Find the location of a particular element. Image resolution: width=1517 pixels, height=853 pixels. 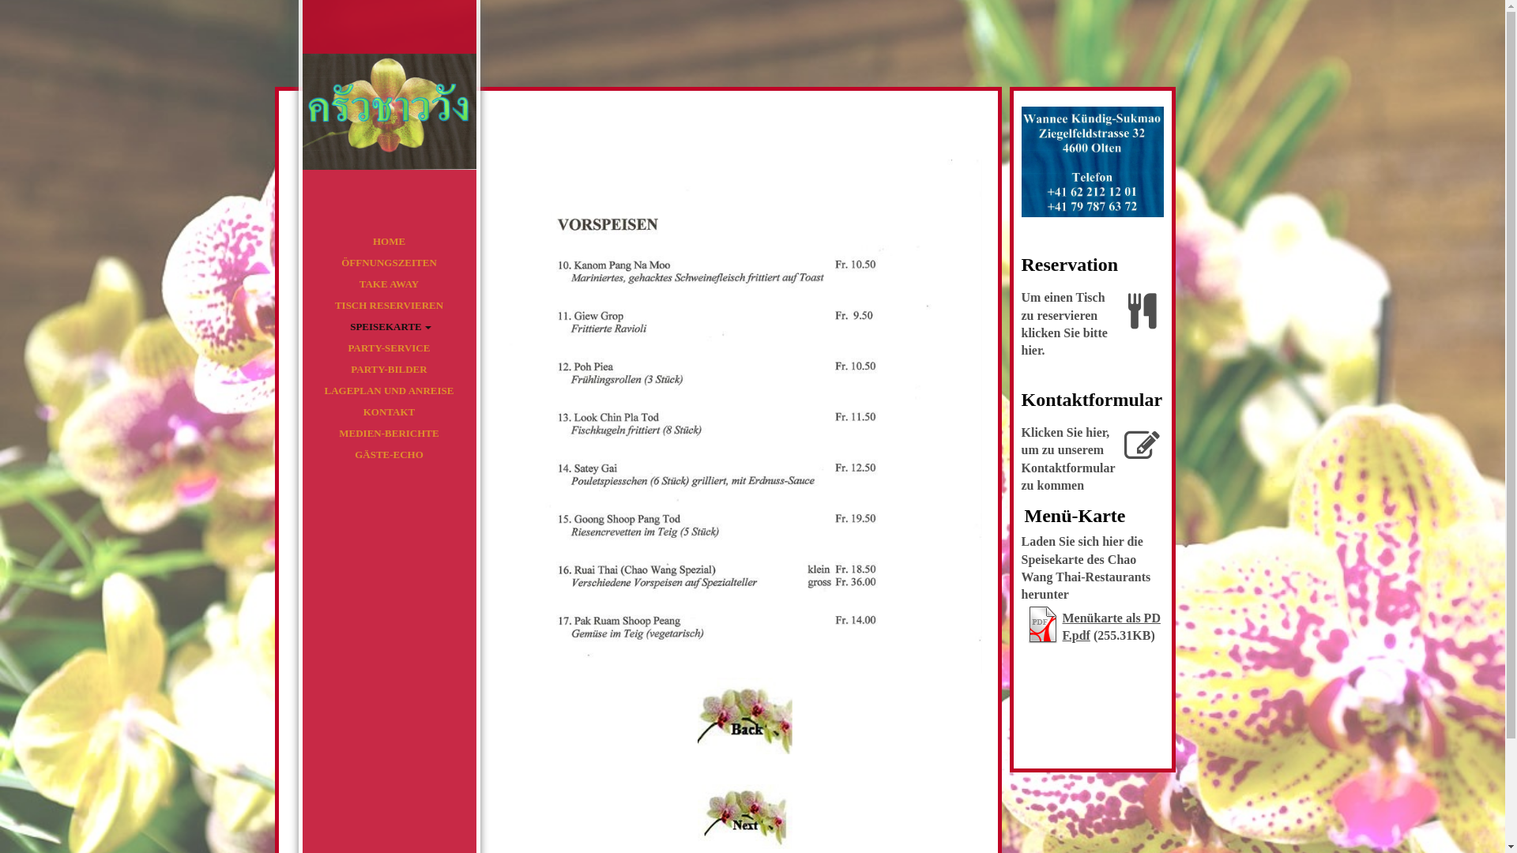

Um einen Tisch zu reservieren klicken Sie bitte hier. is located at coordinates (1092, 327).